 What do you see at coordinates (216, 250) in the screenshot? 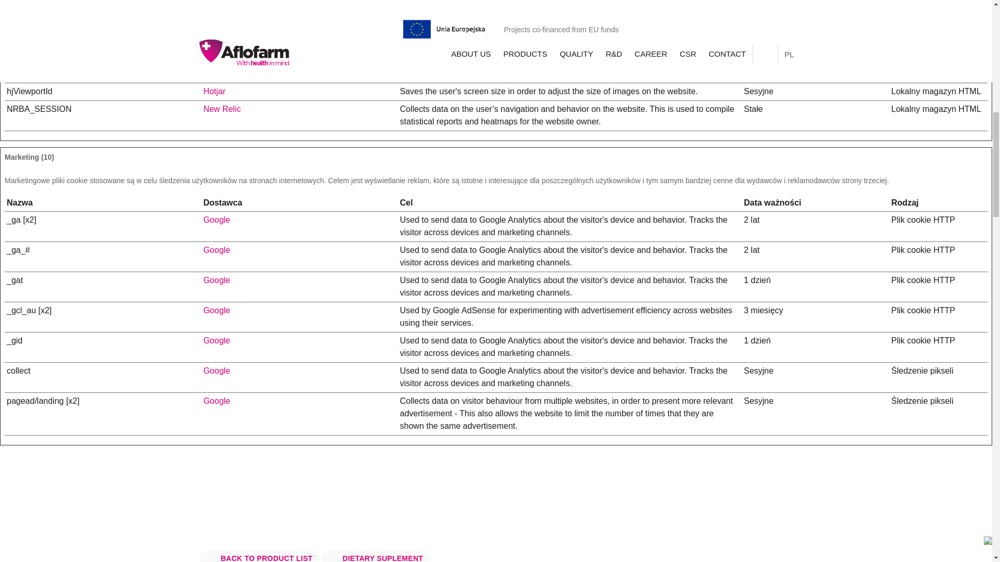
I see `Google` at bounding box center [216, 250].